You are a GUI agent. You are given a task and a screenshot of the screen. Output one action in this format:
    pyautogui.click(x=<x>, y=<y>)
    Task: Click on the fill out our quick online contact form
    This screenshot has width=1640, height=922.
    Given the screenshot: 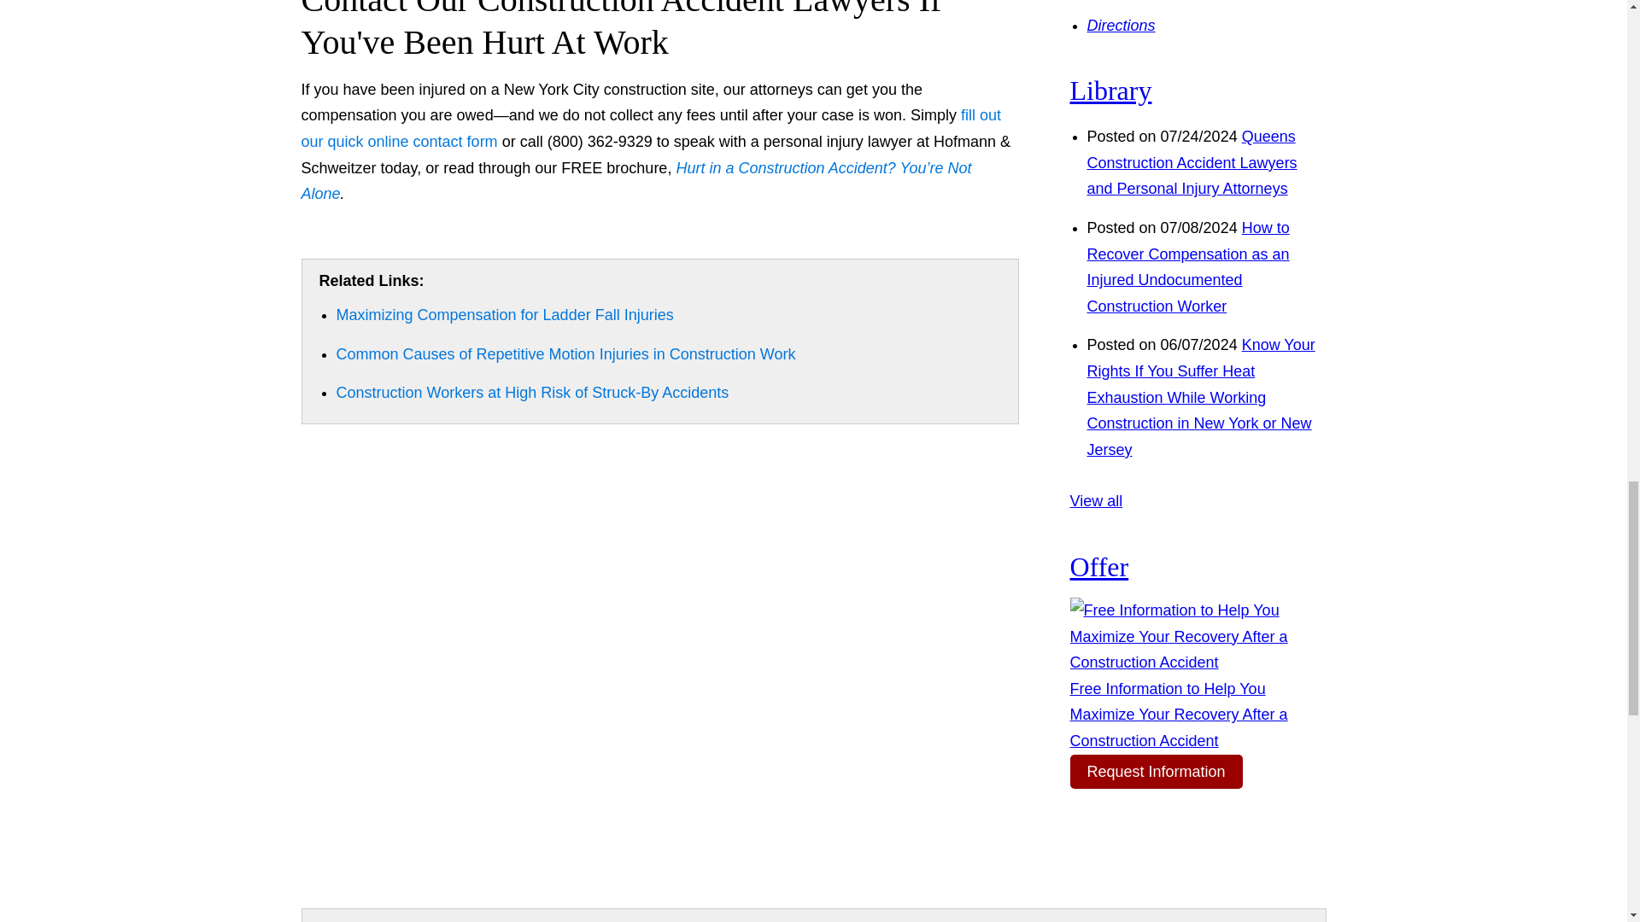 What is the action you would take?
    pyautogui.click(x=650, y=128)
    